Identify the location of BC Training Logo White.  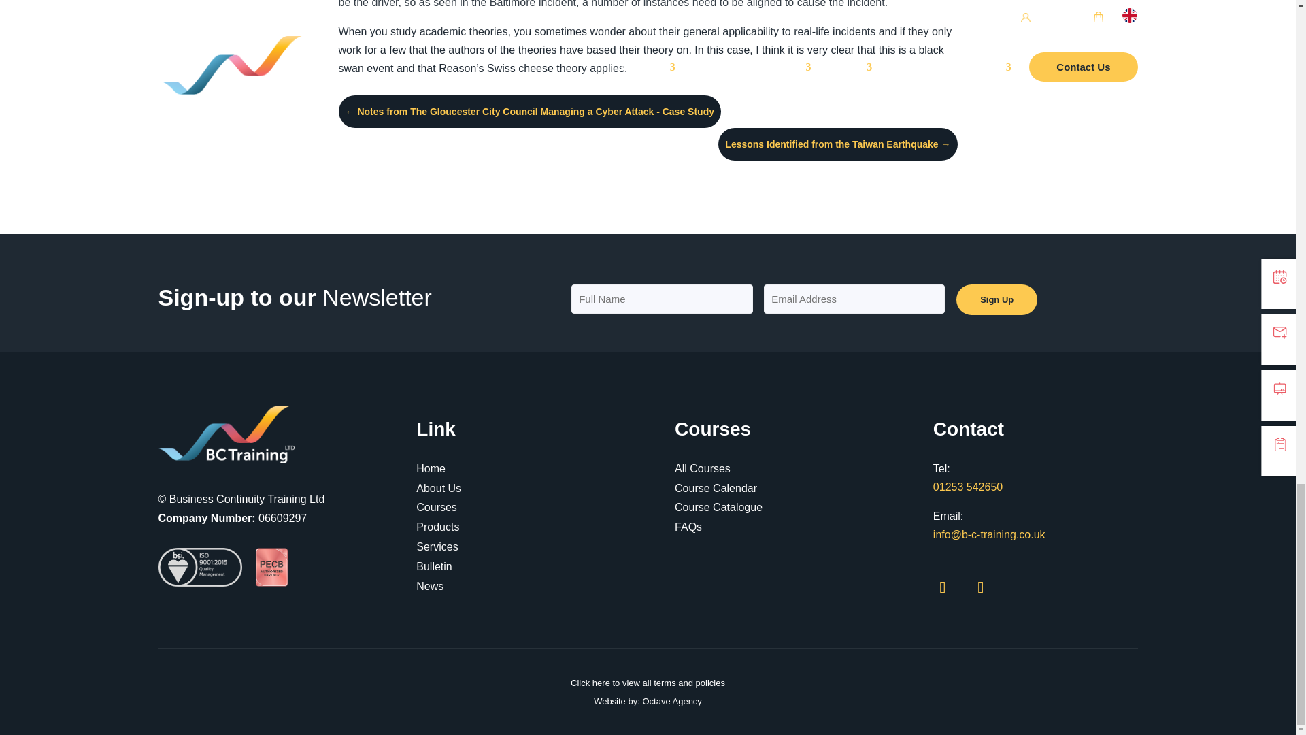
(226, 435).